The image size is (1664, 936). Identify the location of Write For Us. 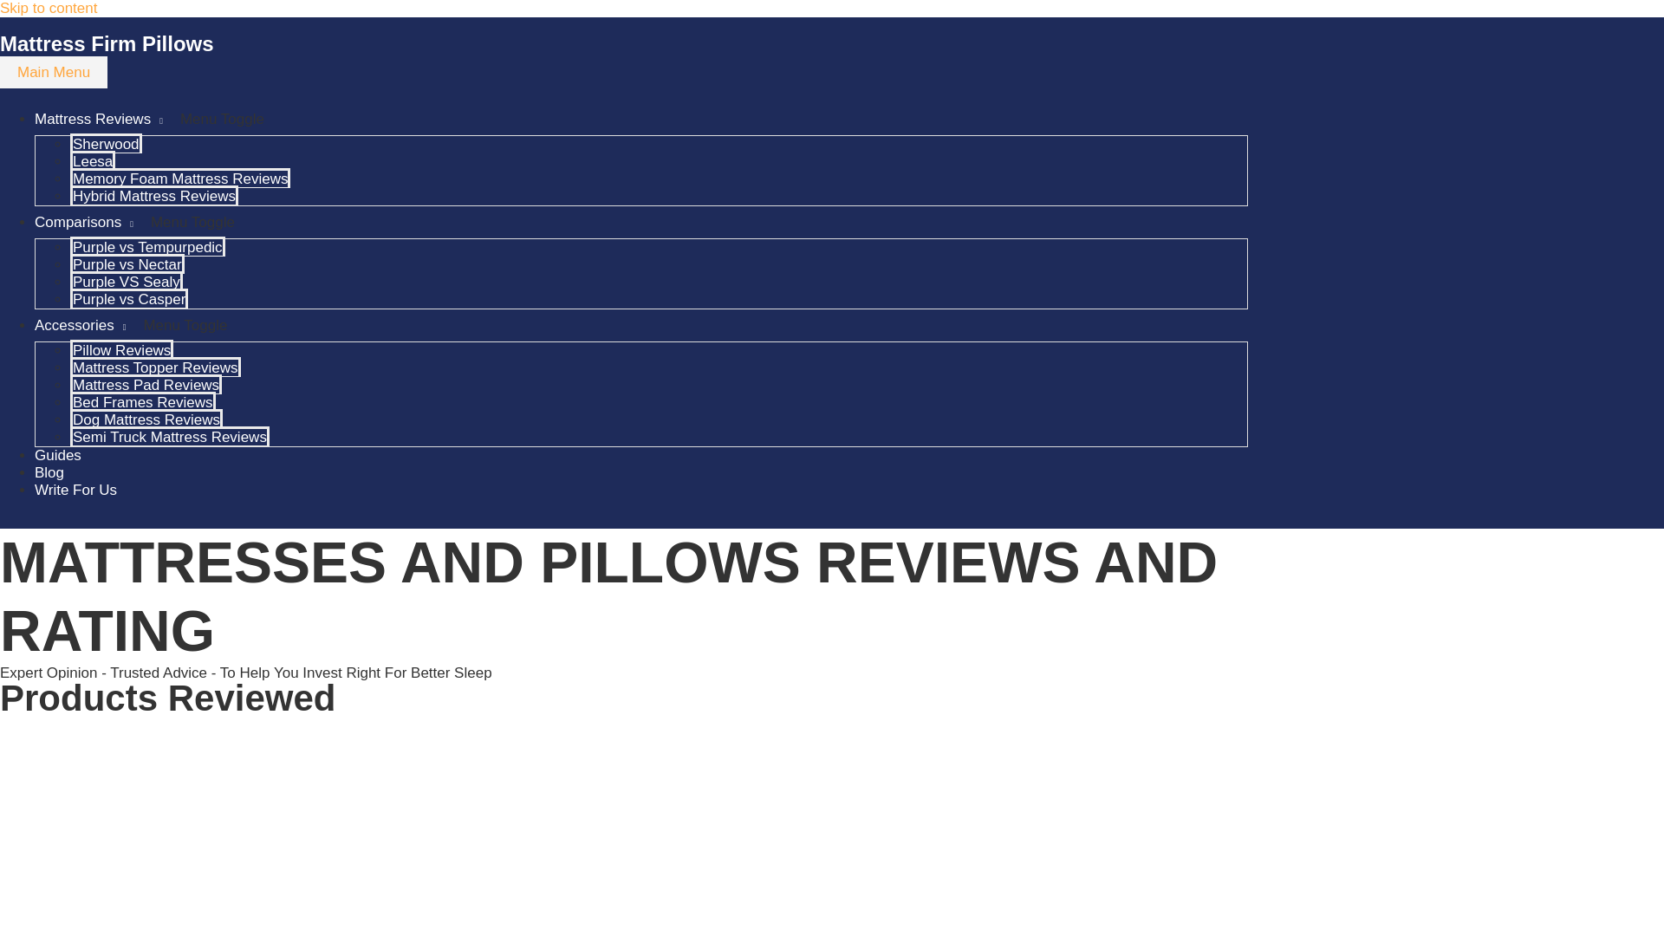
(75, 490).